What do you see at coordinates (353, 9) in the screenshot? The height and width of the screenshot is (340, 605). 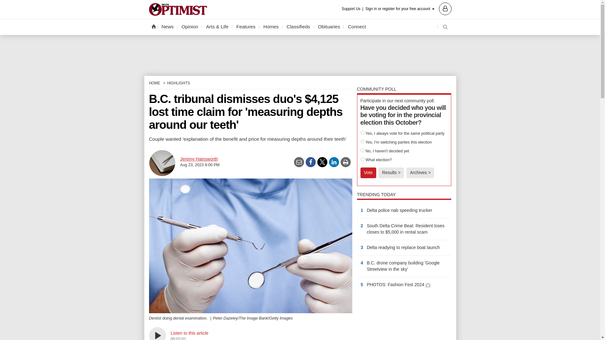 I see `Support Us` at bounding box center [353, 9].